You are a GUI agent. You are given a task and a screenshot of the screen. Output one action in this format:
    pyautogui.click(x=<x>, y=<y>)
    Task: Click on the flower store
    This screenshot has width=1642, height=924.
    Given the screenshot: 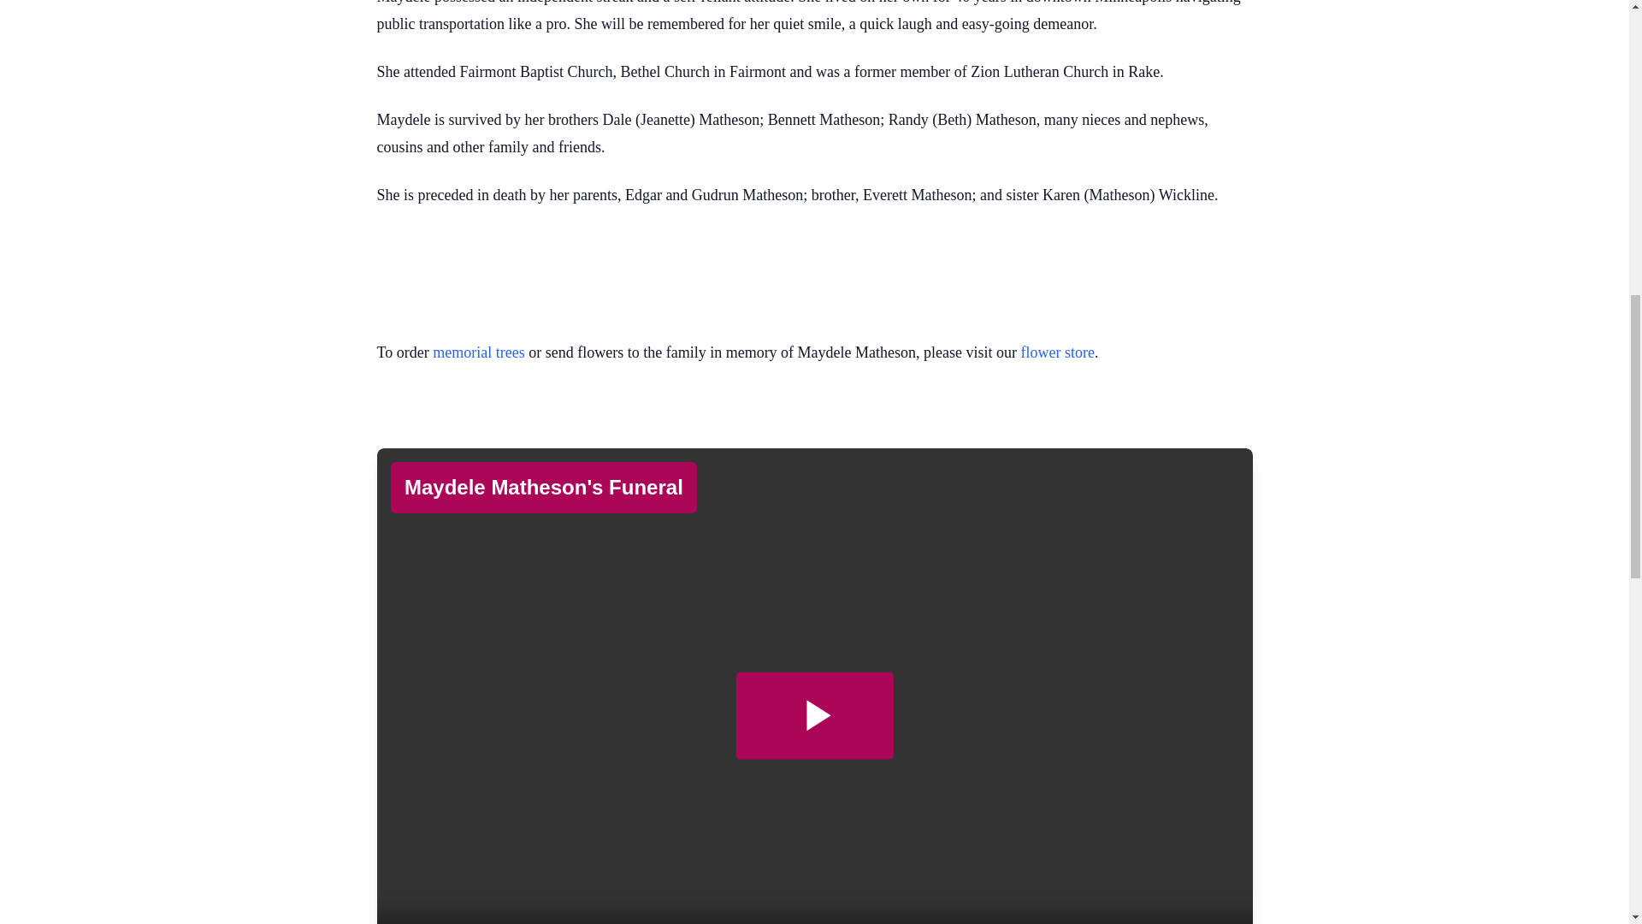 What is the action you would take?
    pyautogui.click(x=1058, y=352)
    